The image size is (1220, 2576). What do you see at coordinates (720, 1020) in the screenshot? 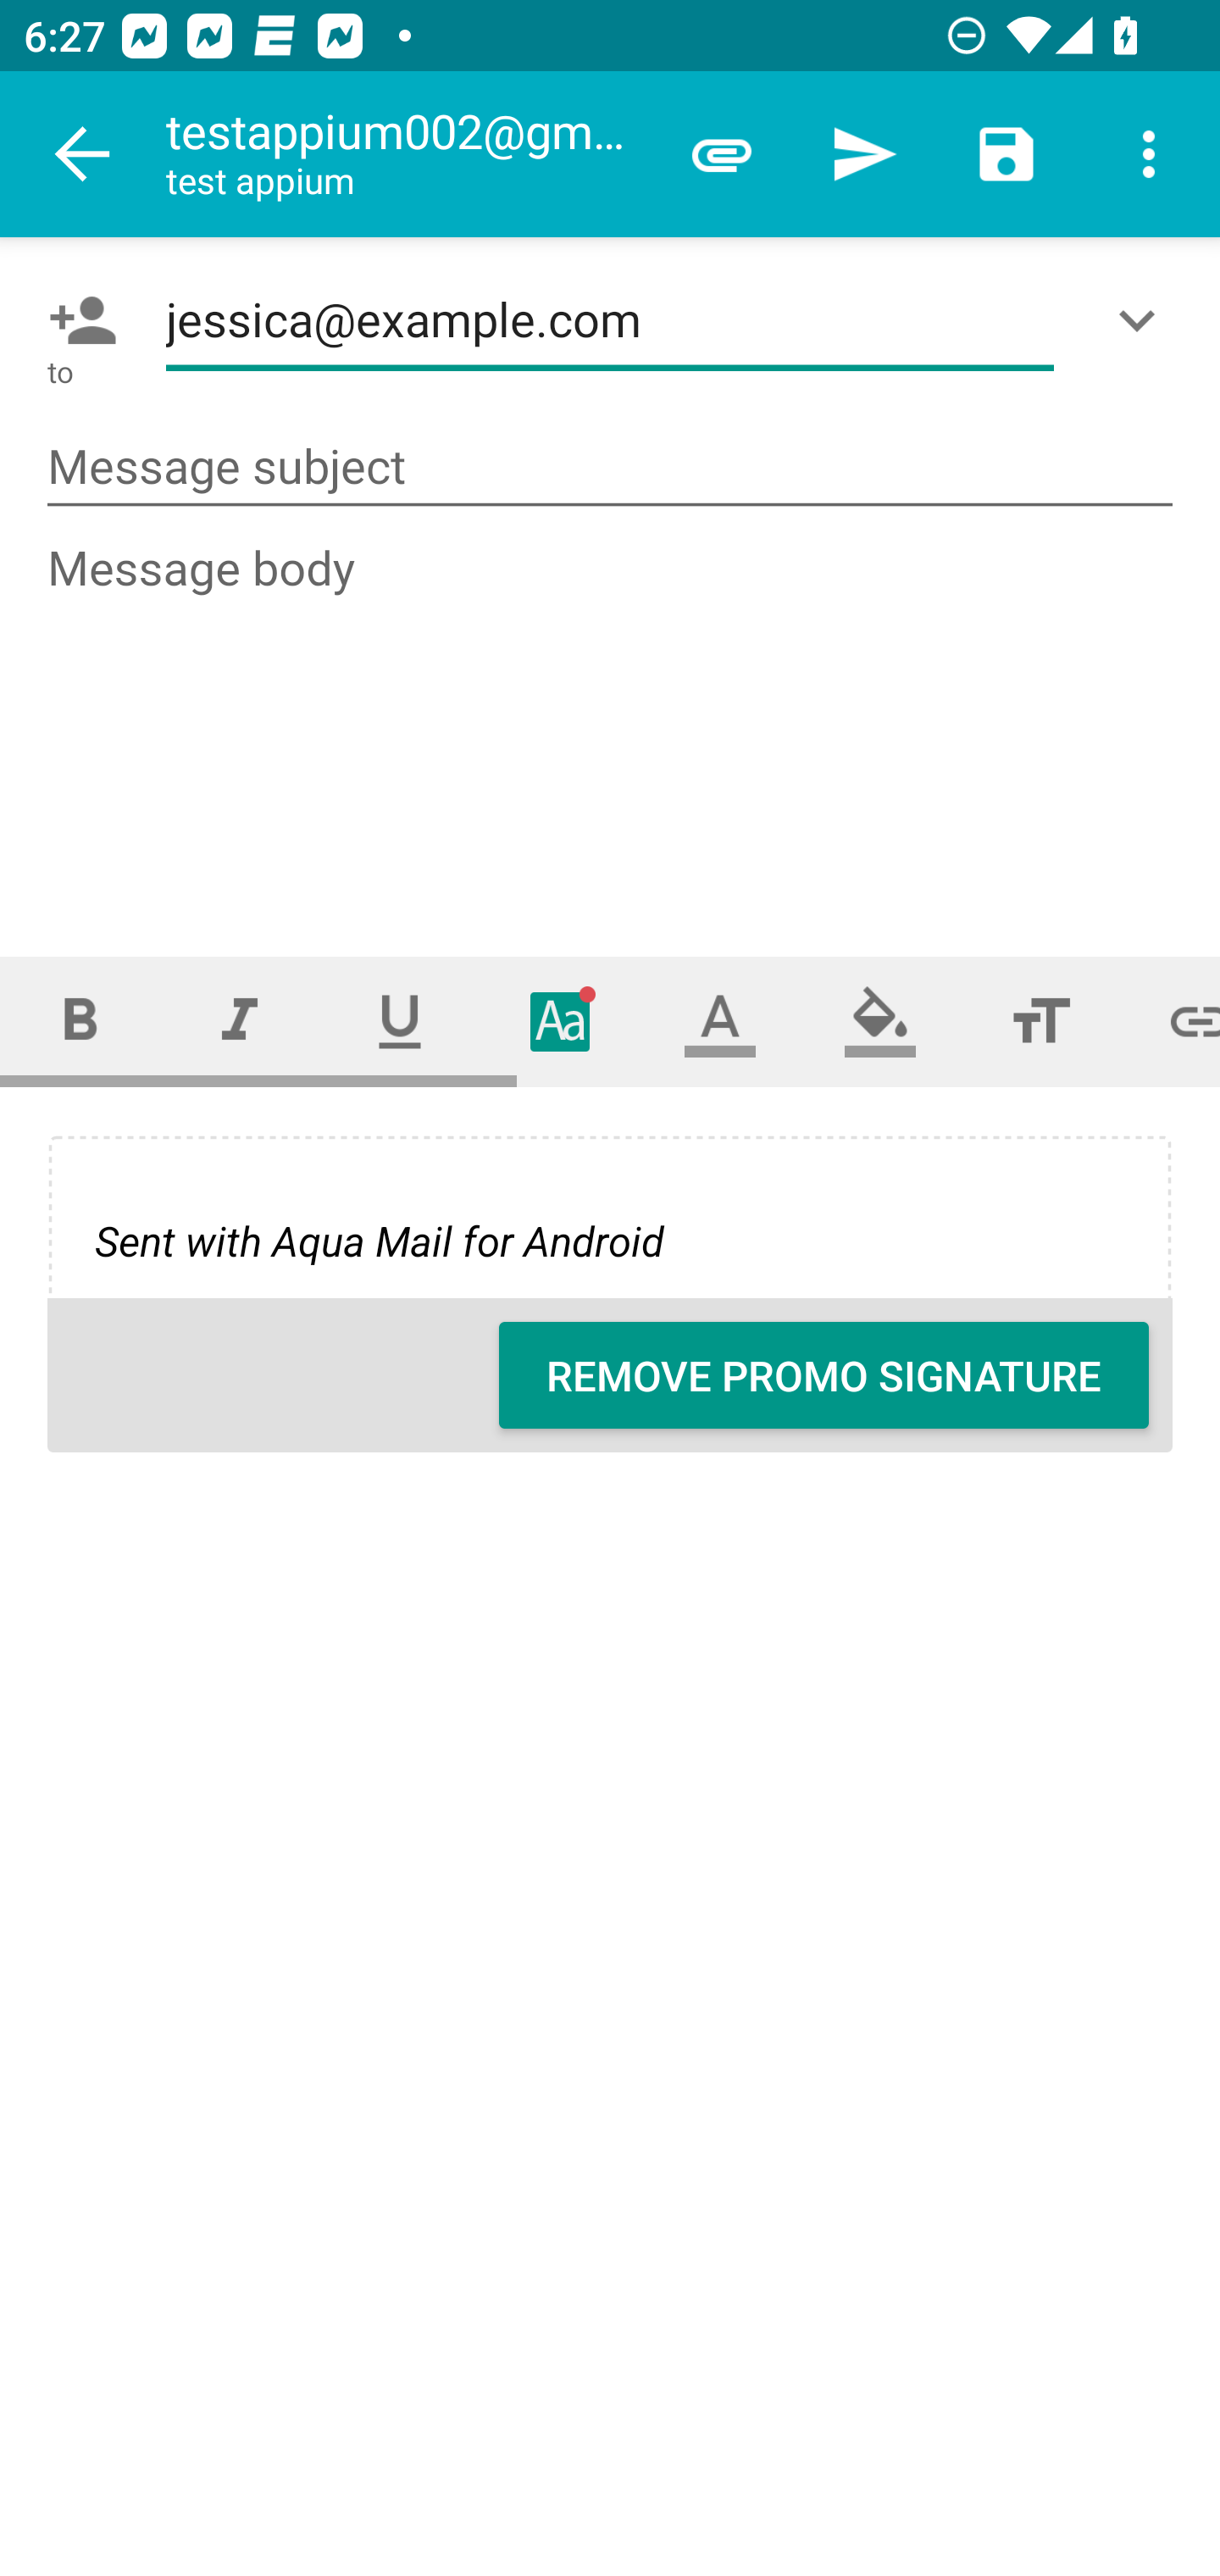
I see `Text color` at bounding box center [720, 1020].